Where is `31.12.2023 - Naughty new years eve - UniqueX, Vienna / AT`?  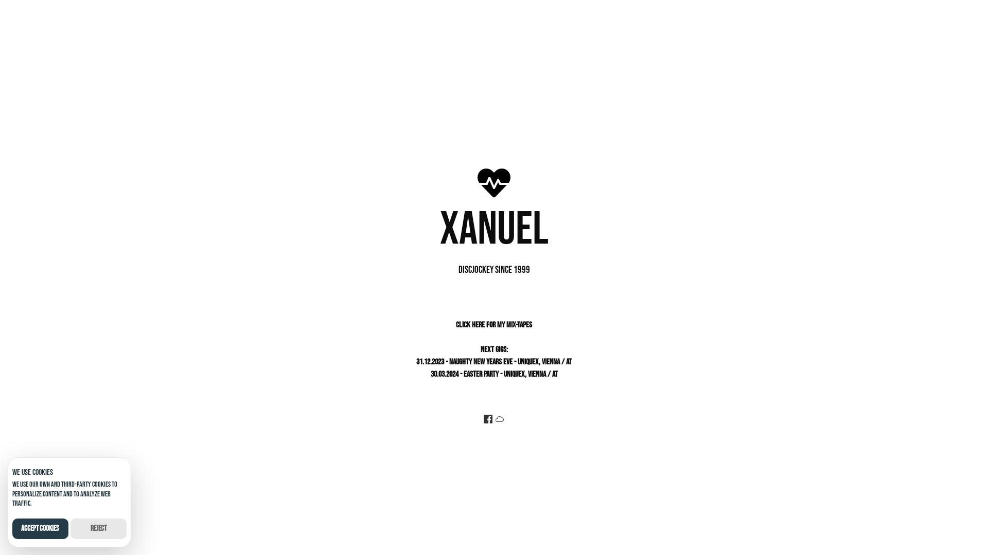 31.12.2023 - Naughty new years eve - UniqueX, Vienna / AT is located at coordinates (494, 362).